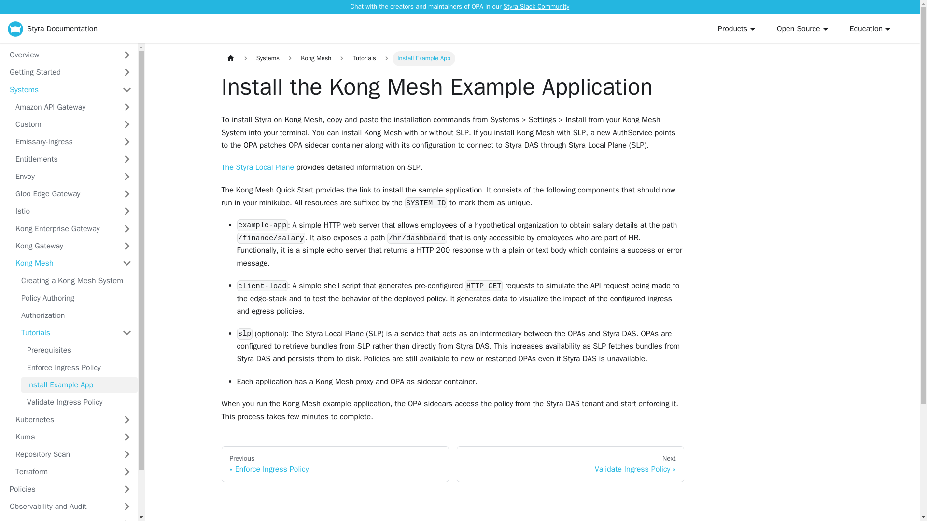  I want to click on Istio, so click(63, 211).